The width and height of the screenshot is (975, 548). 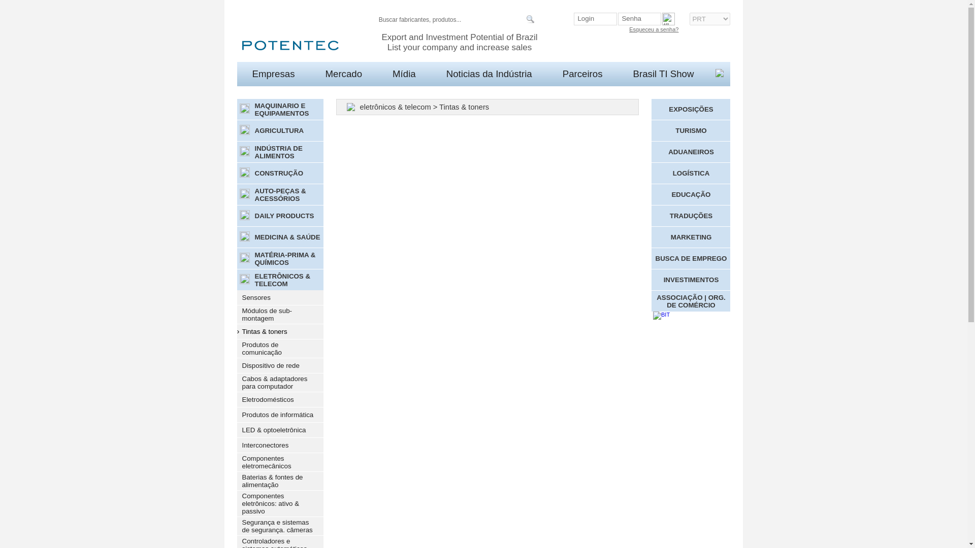 I want to click on ENTRE AQUI, so click(x=624, y=46).